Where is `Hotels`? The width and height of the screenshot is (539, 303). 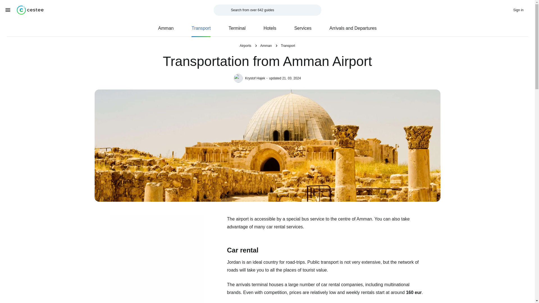
Hotels is located at coordinates (269, 28).